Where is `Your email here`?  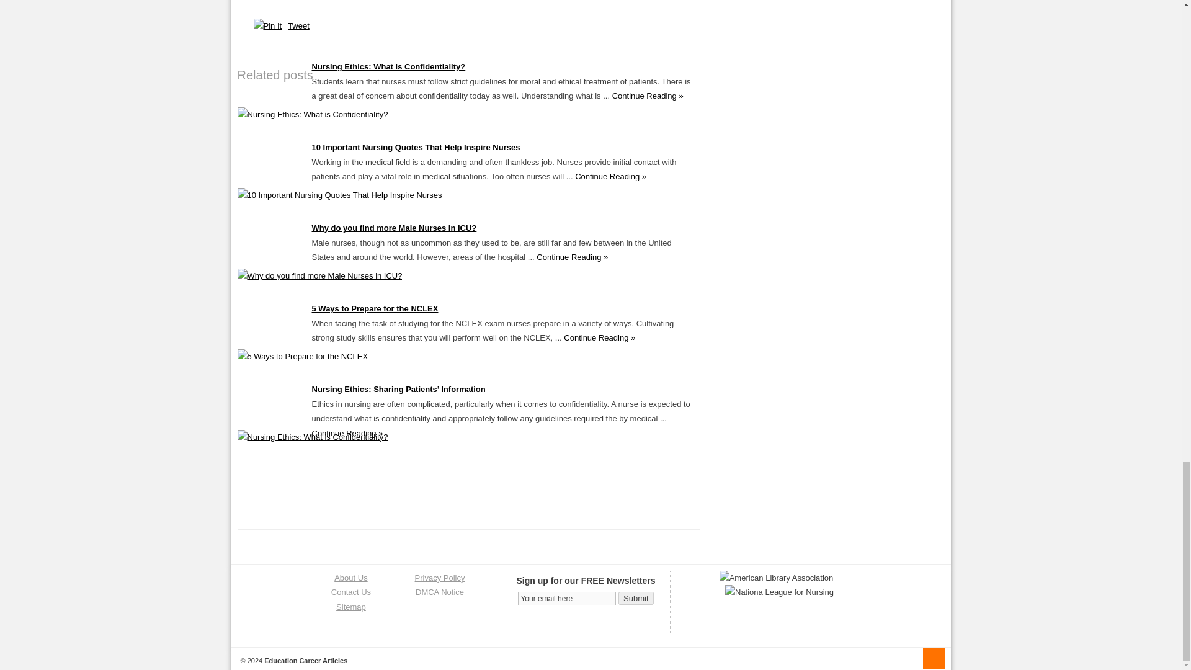
Your email here is located at coordinates (567, 598).